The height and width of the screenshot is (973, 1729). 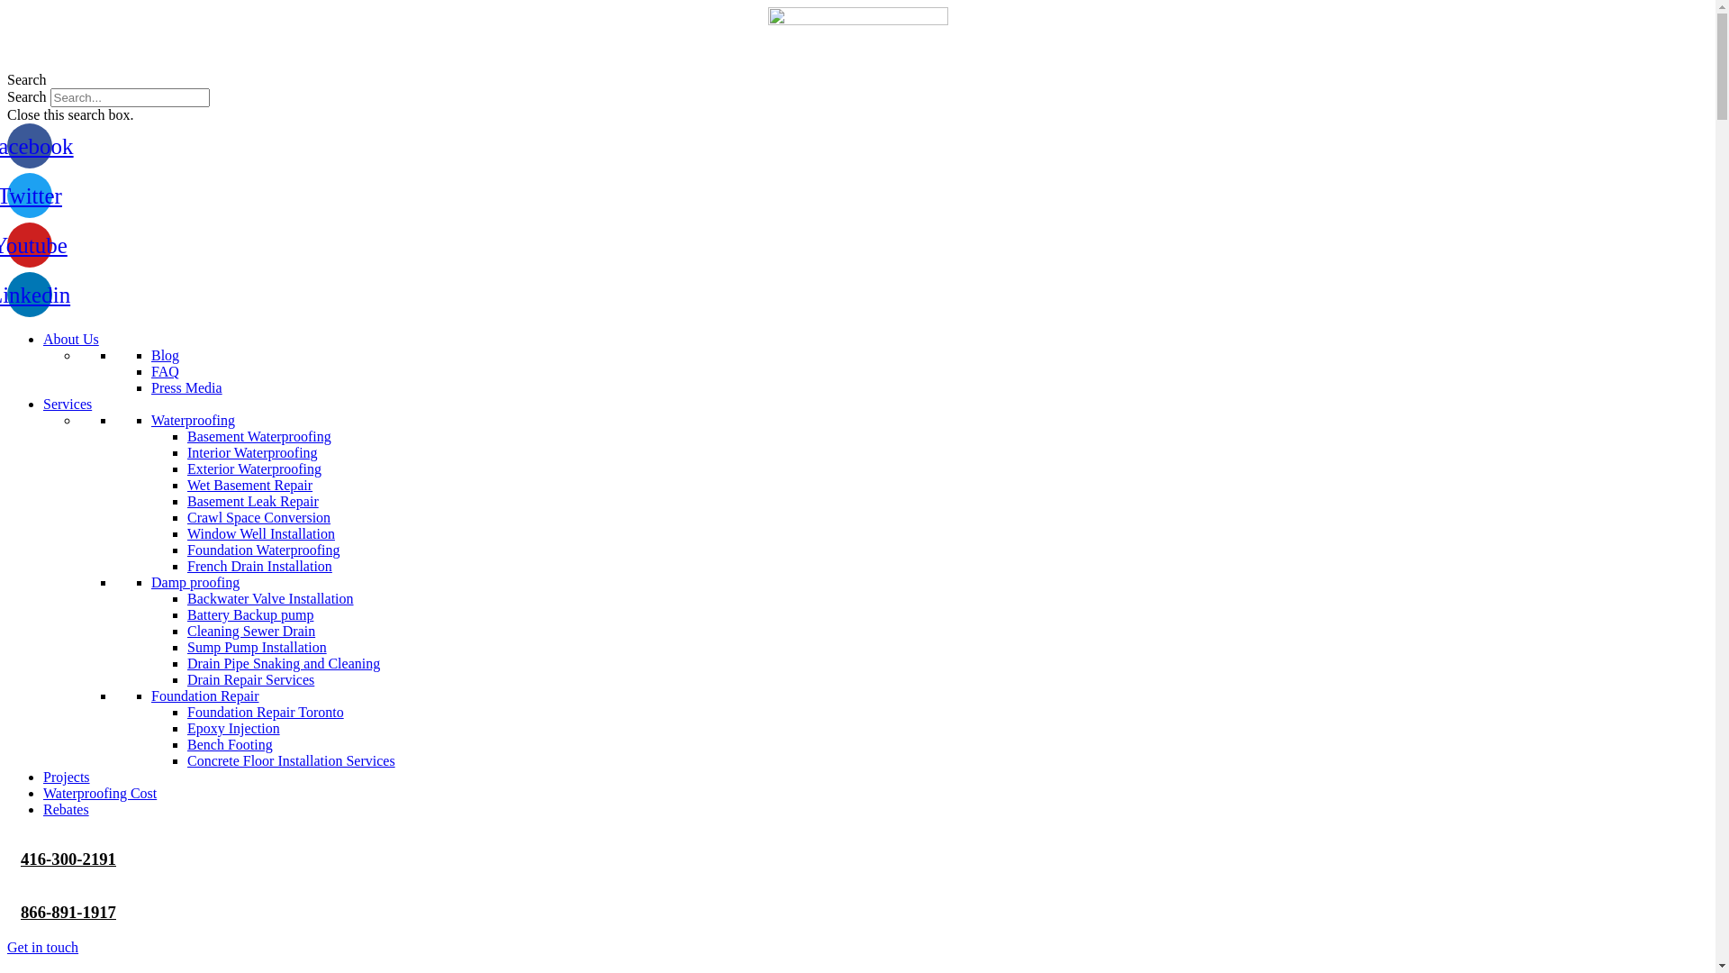 I want to click on Basement Leak Repair, so click(x=253, y=501).